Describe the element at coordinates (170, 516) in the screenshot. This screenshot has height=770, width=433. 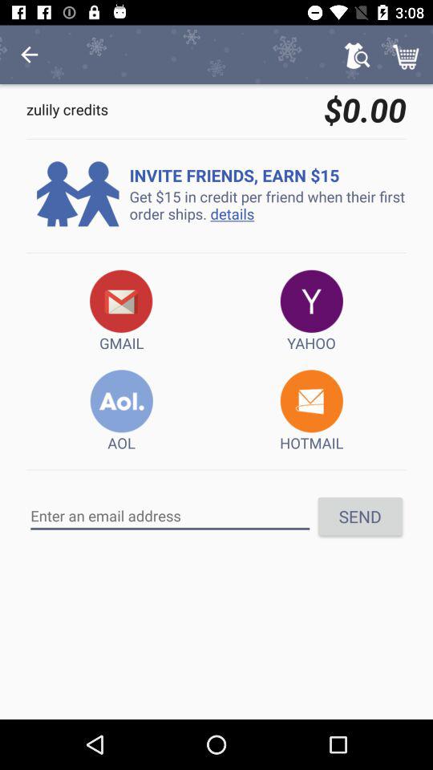
I see `select item to the left of send icon` at that location.